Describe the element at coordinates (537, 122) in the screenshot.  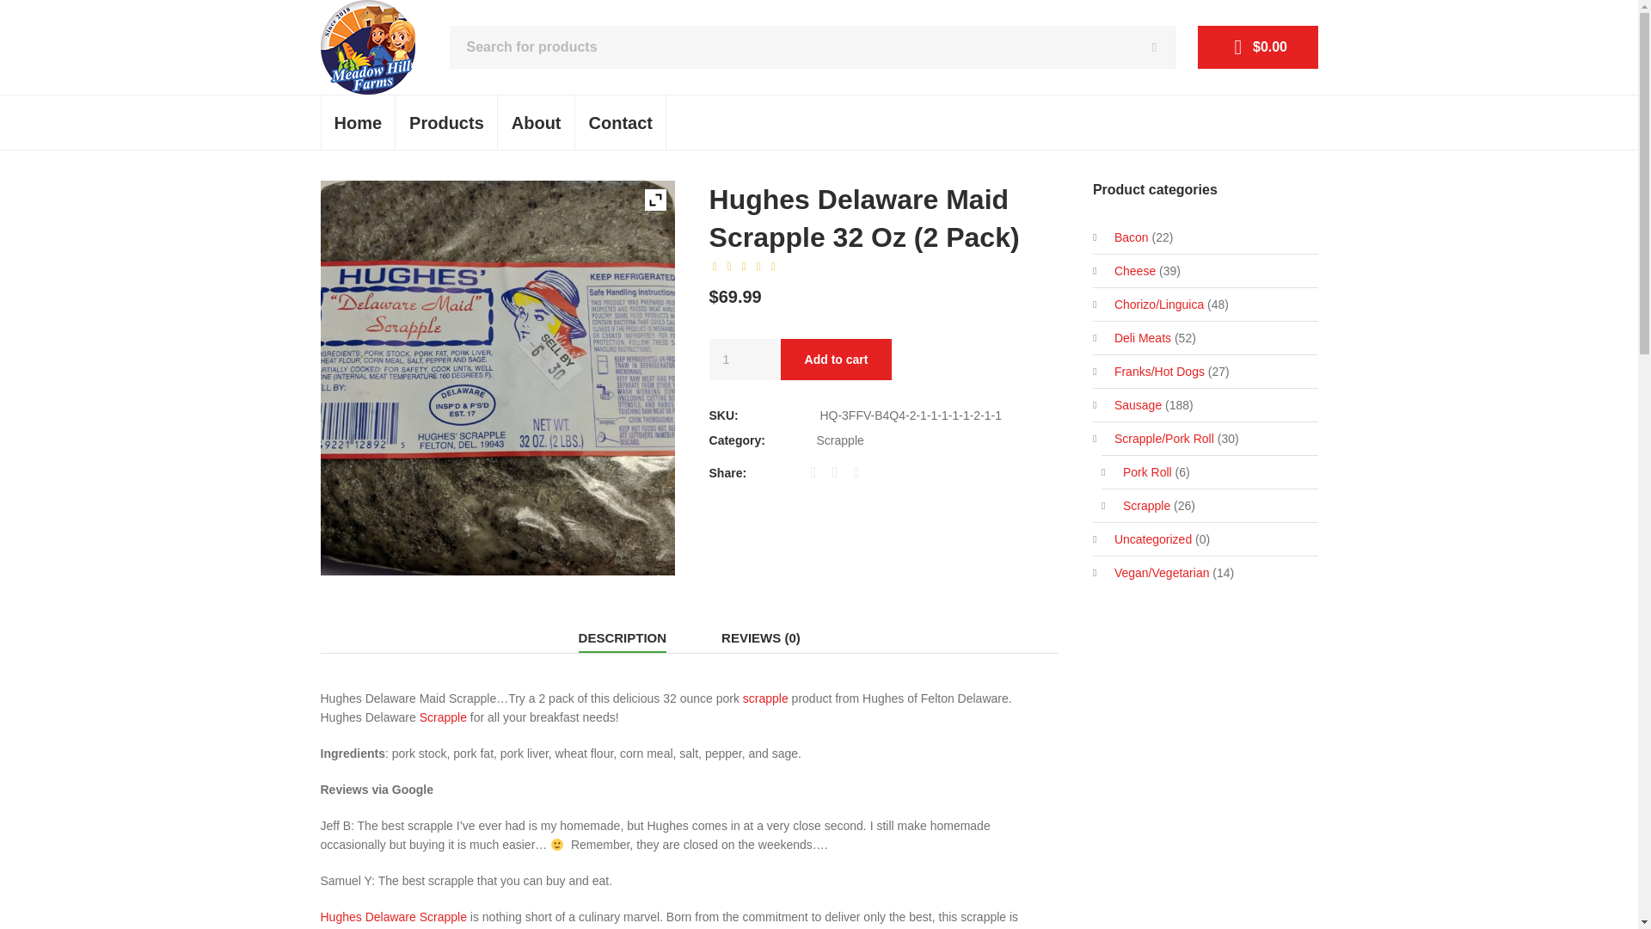
I see `About` at that location.